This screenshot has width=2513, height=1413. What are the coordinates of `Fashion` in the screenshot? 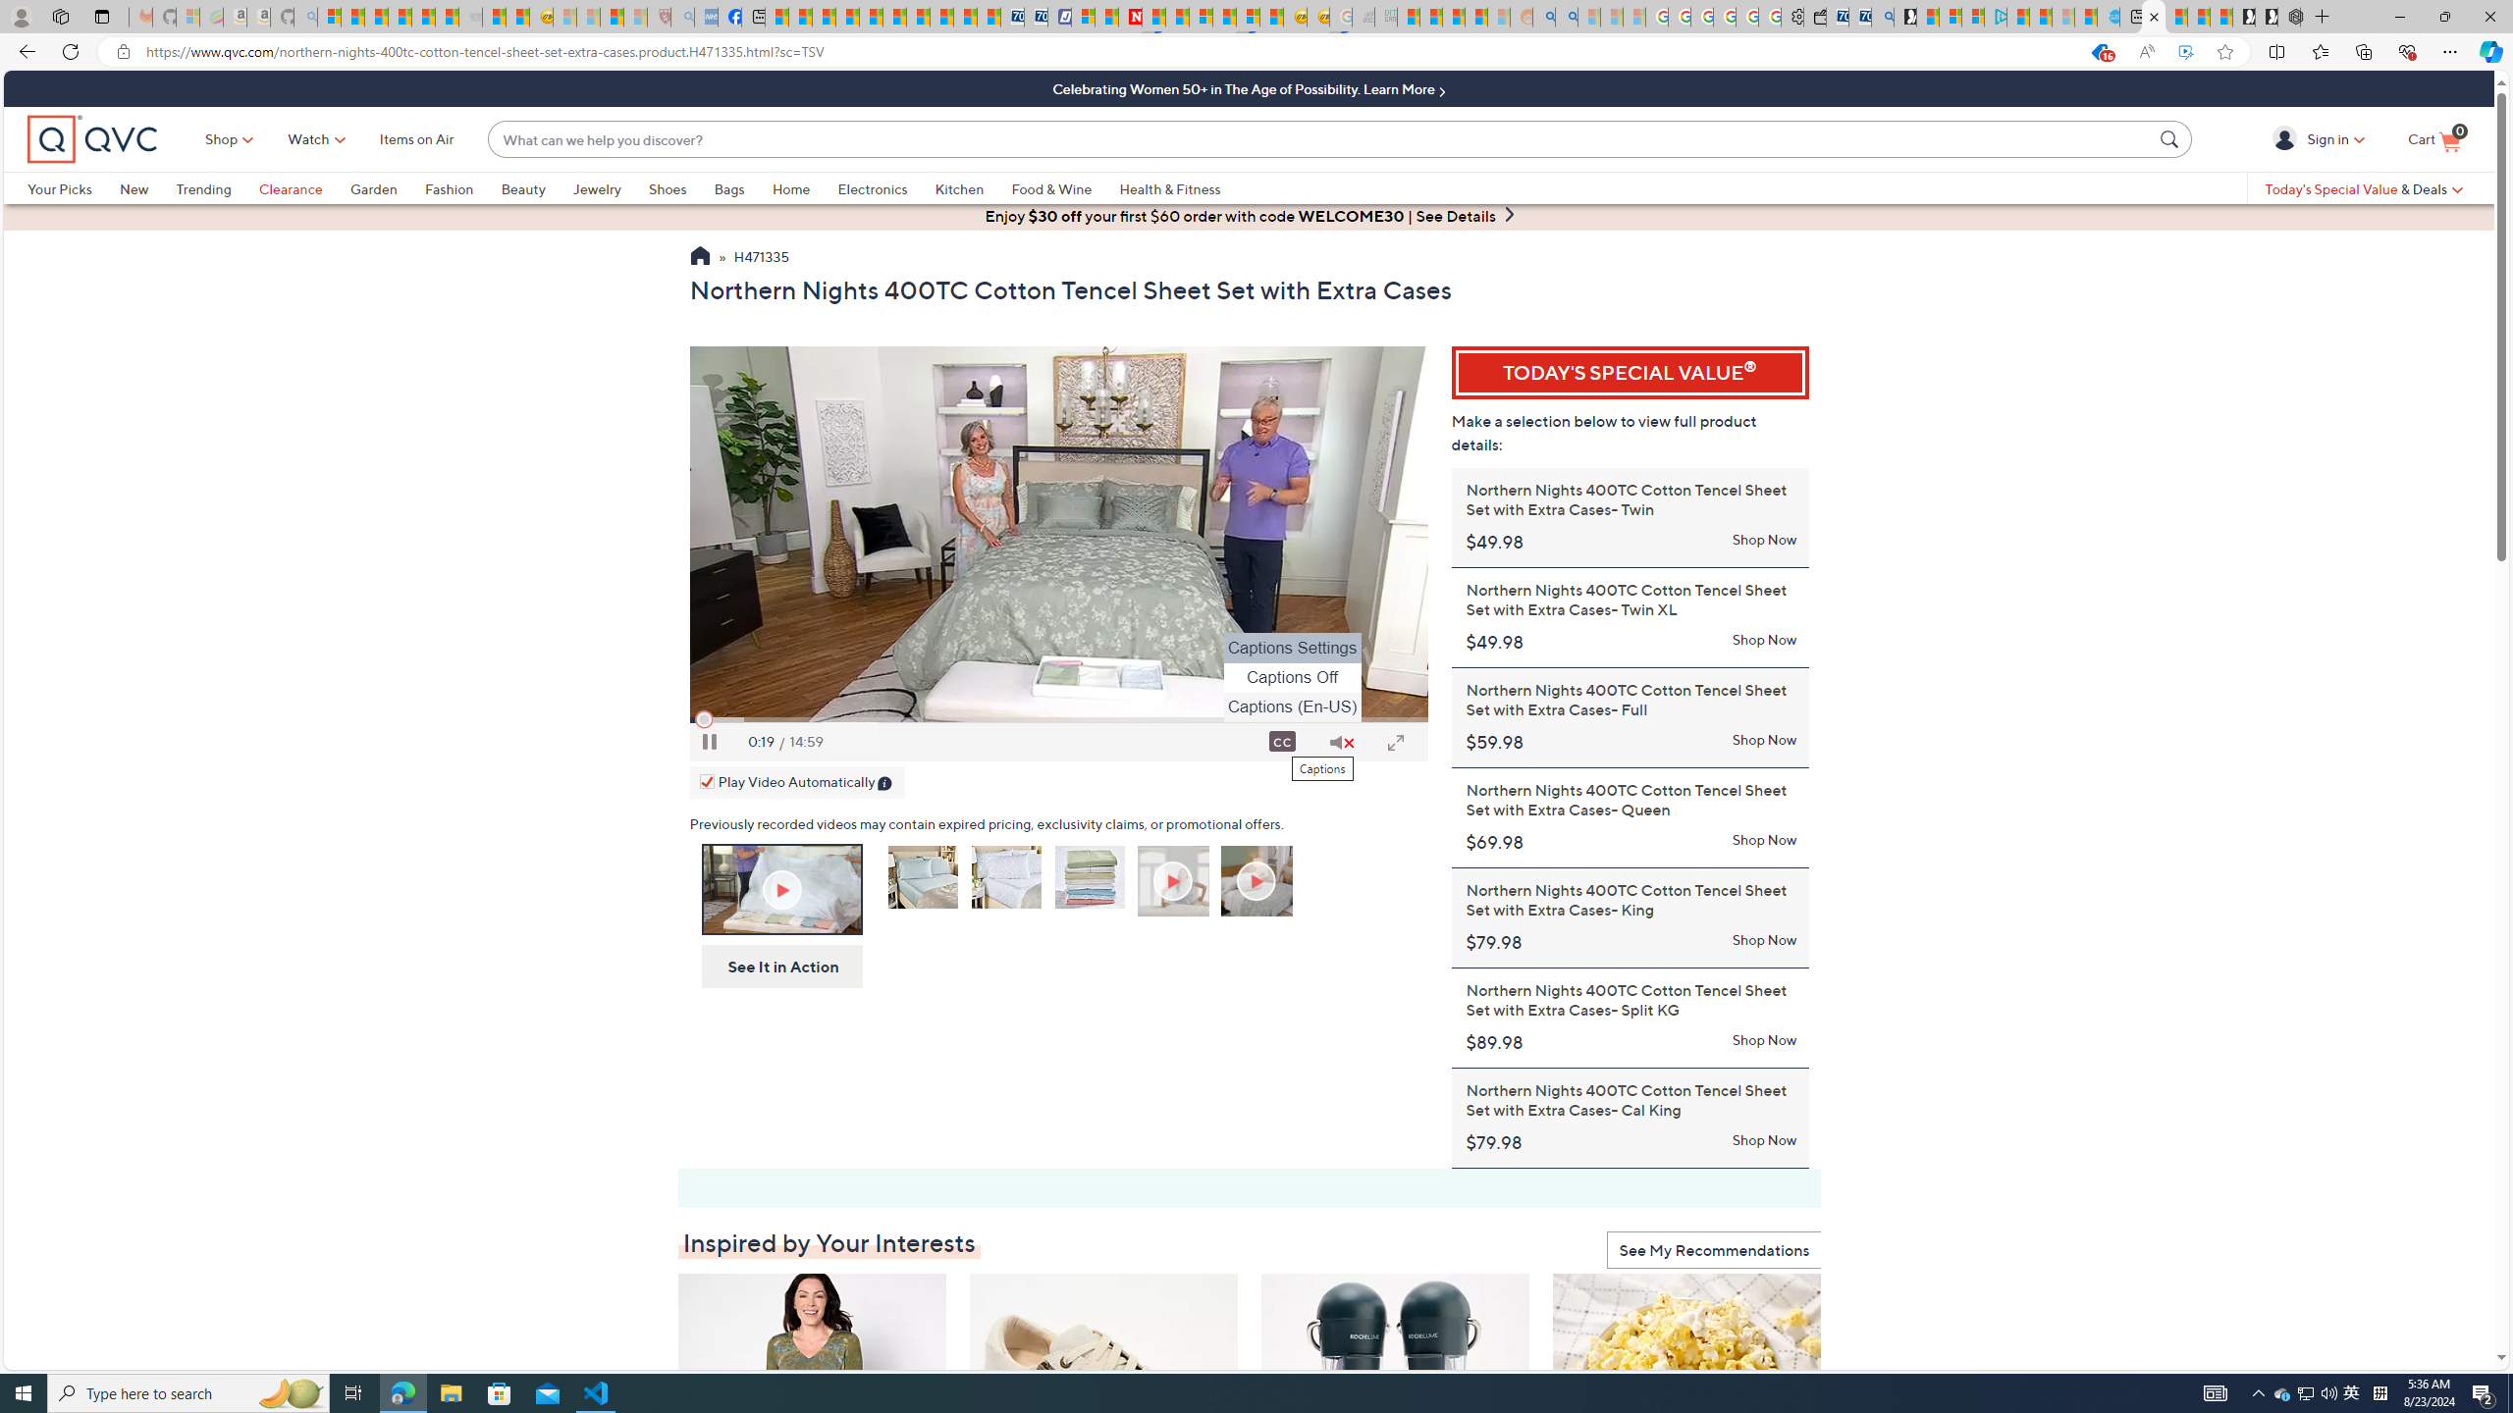 It's located at (450, 188).